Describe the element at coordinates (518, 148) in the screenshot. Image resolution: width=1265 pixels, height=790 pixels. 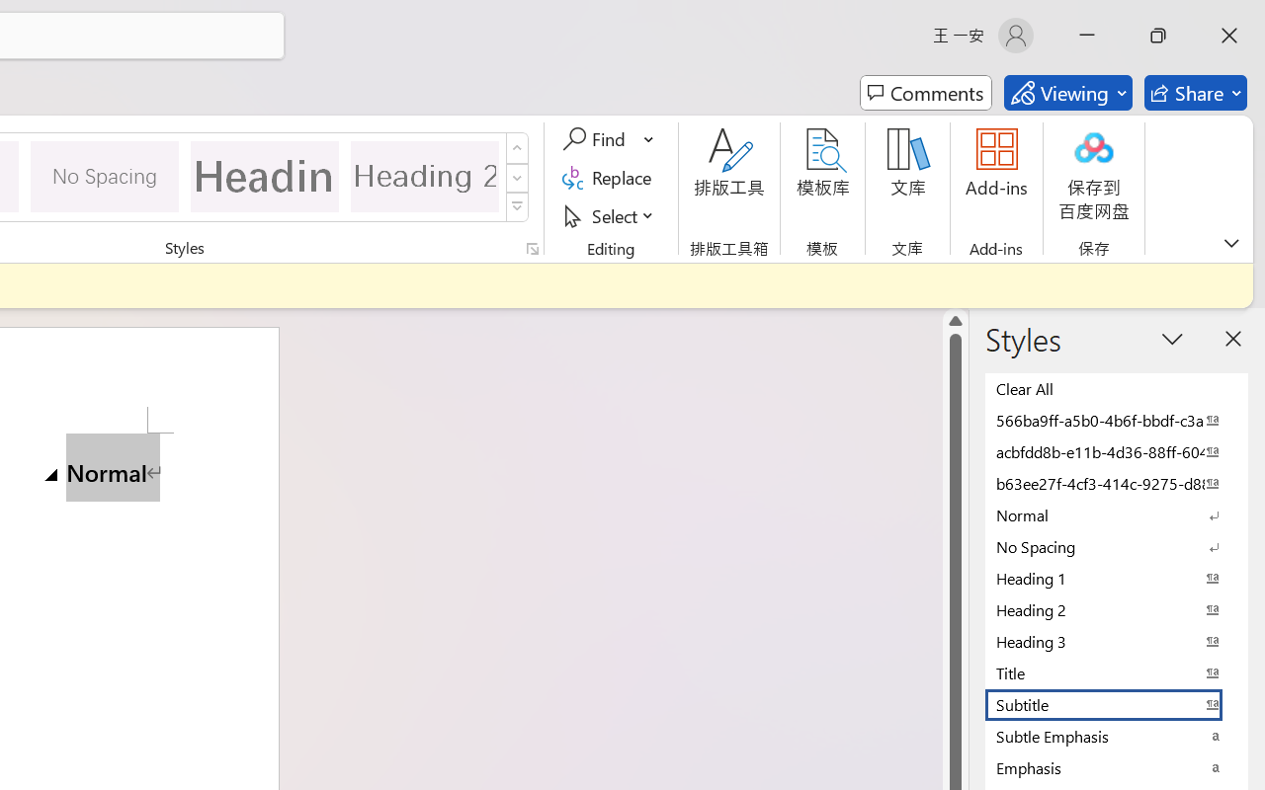
I see `Row up` at that location.